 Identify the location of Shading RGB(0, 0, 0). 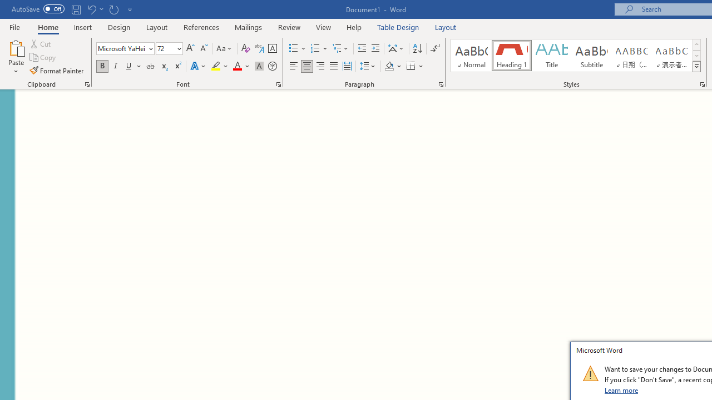
(389, 67).